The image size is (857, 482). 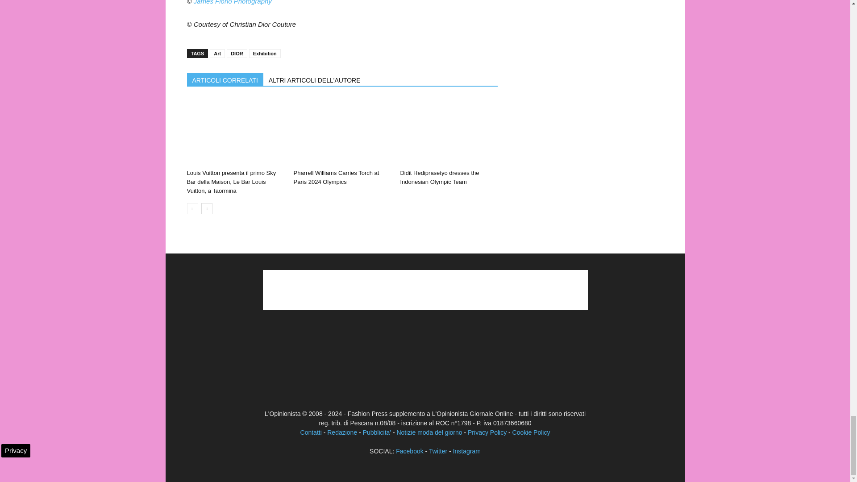 What do you see at coordinates (237, 54) in the screenshot?
I see `DIOR` at bounding box center [237, 54].